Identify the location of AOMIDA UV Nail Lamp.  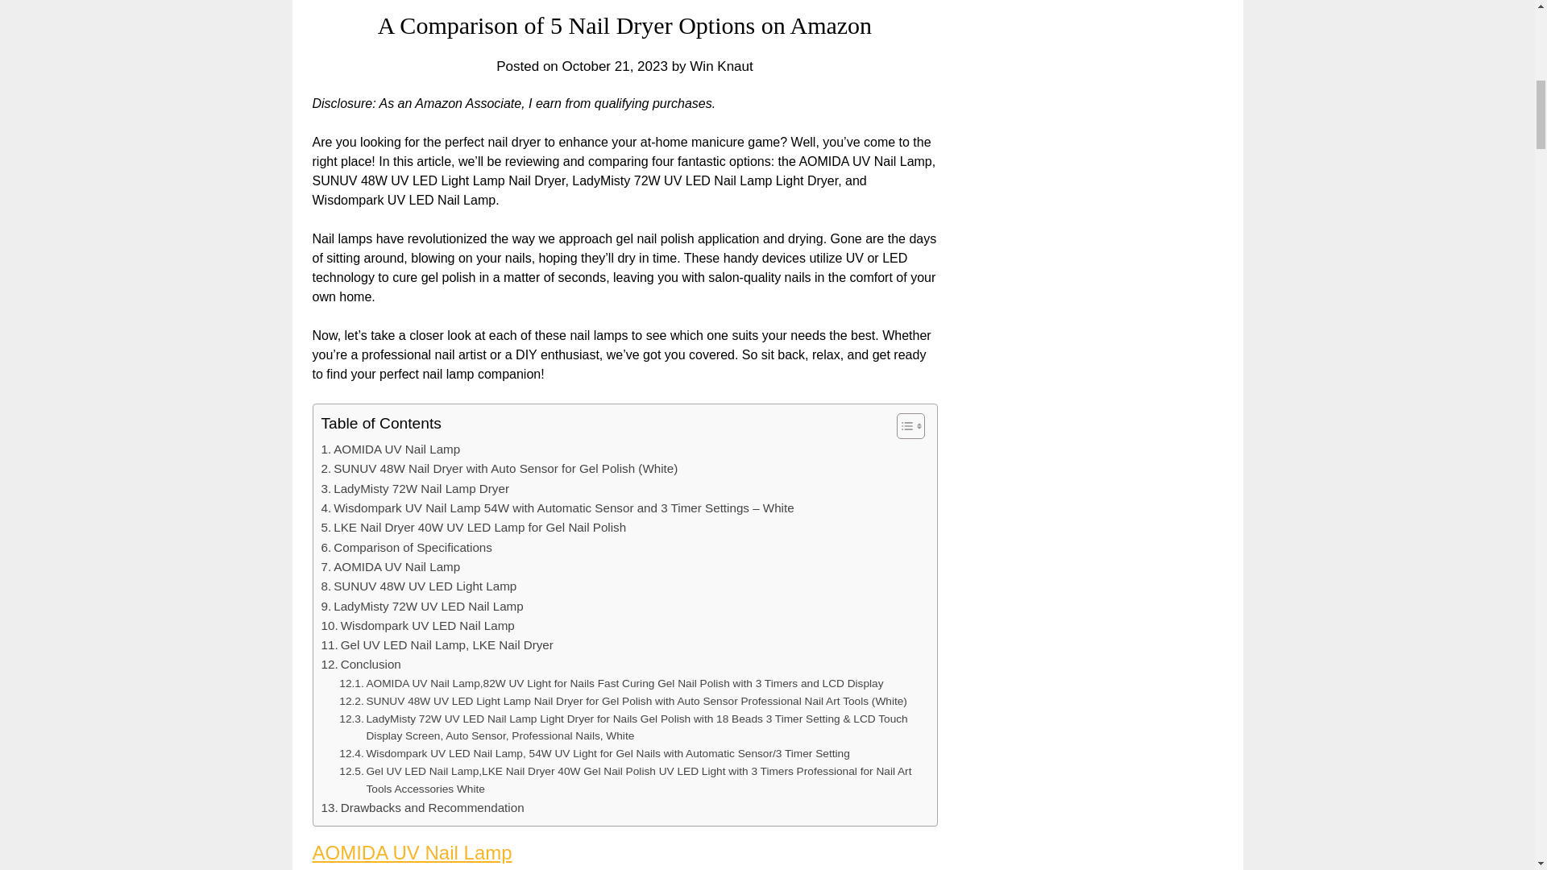
(390, 449).